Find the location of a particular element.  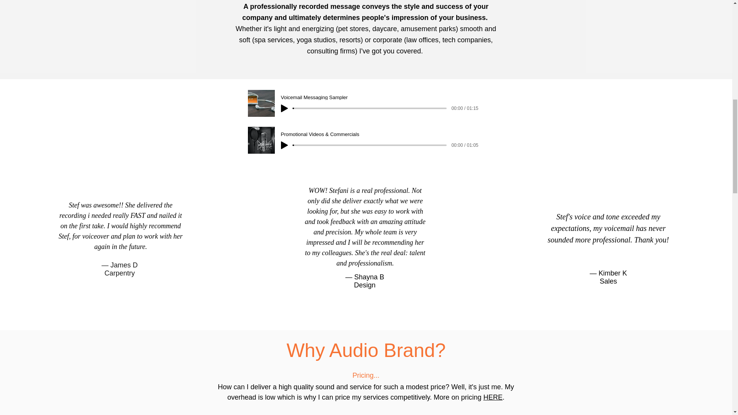

 message is located at coordinates (344, 6).